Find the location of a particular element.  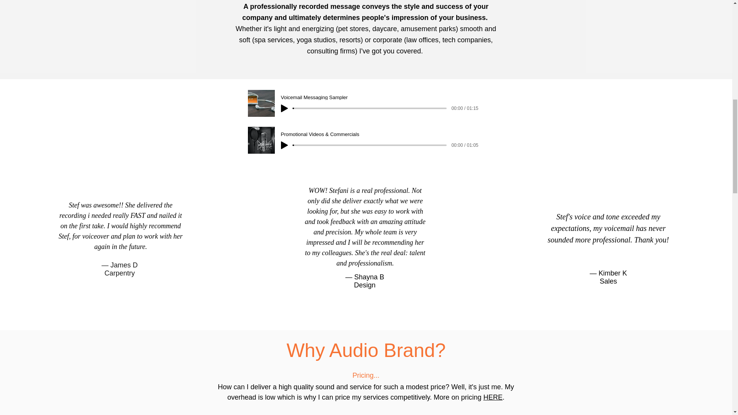

 message is located at coordinates (344, 6).